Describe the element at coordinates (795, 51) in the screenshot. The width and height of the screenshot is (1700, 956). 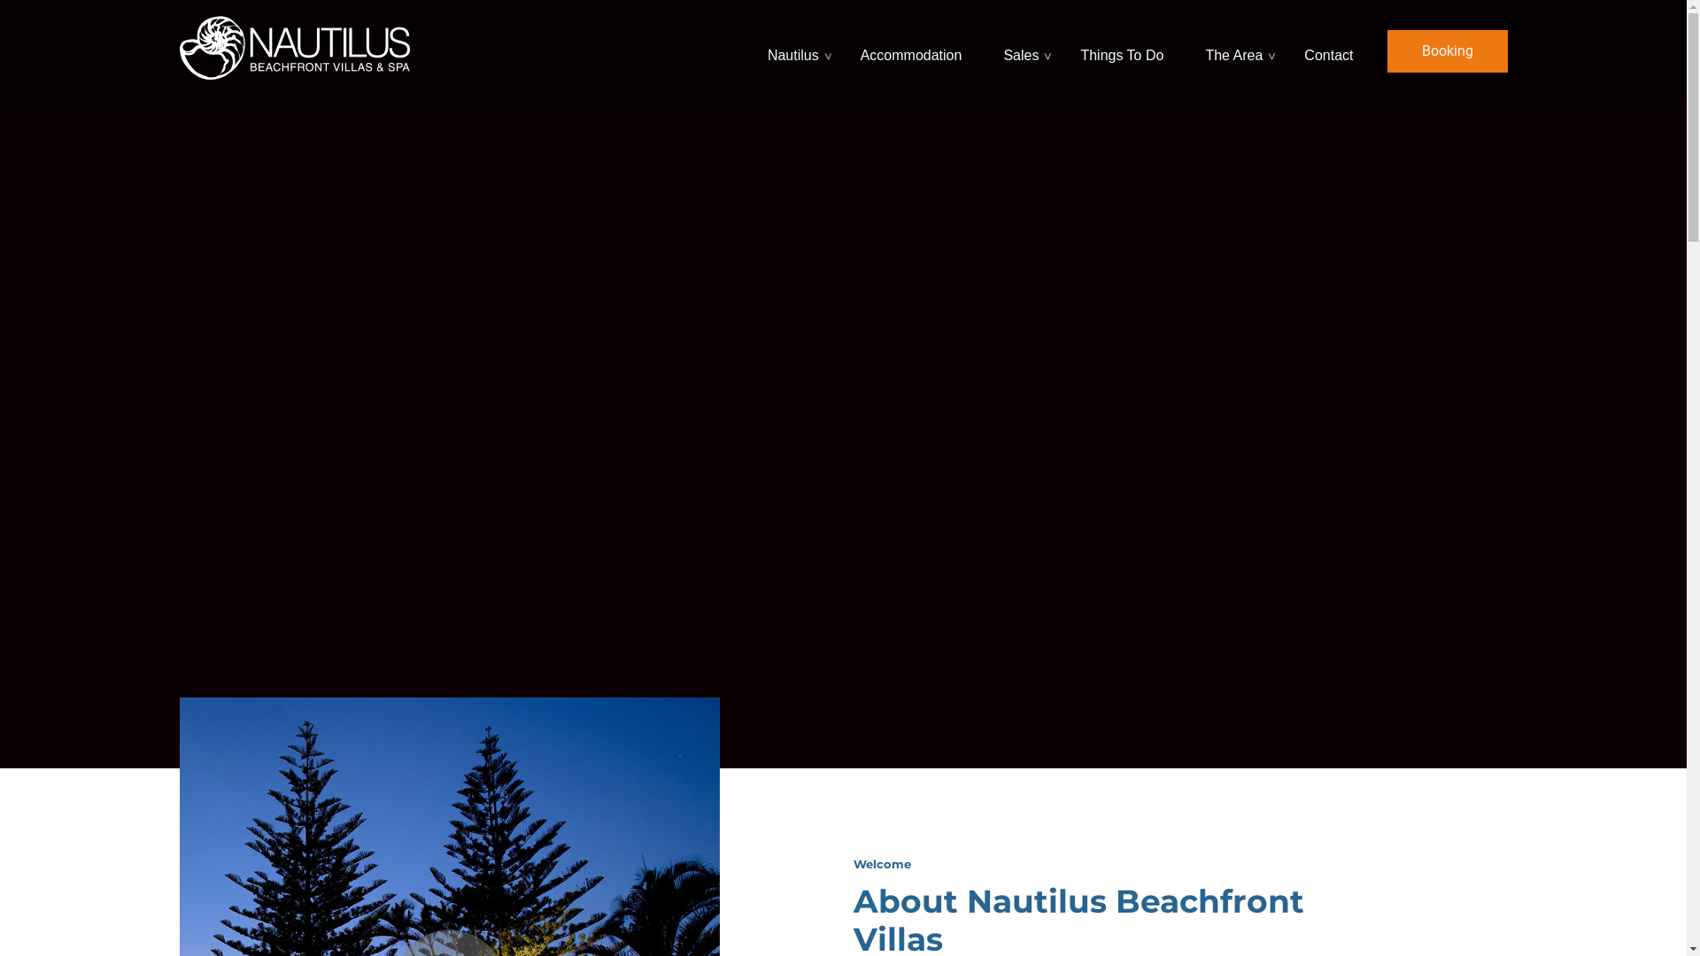
I see `Nautilus` at that location.